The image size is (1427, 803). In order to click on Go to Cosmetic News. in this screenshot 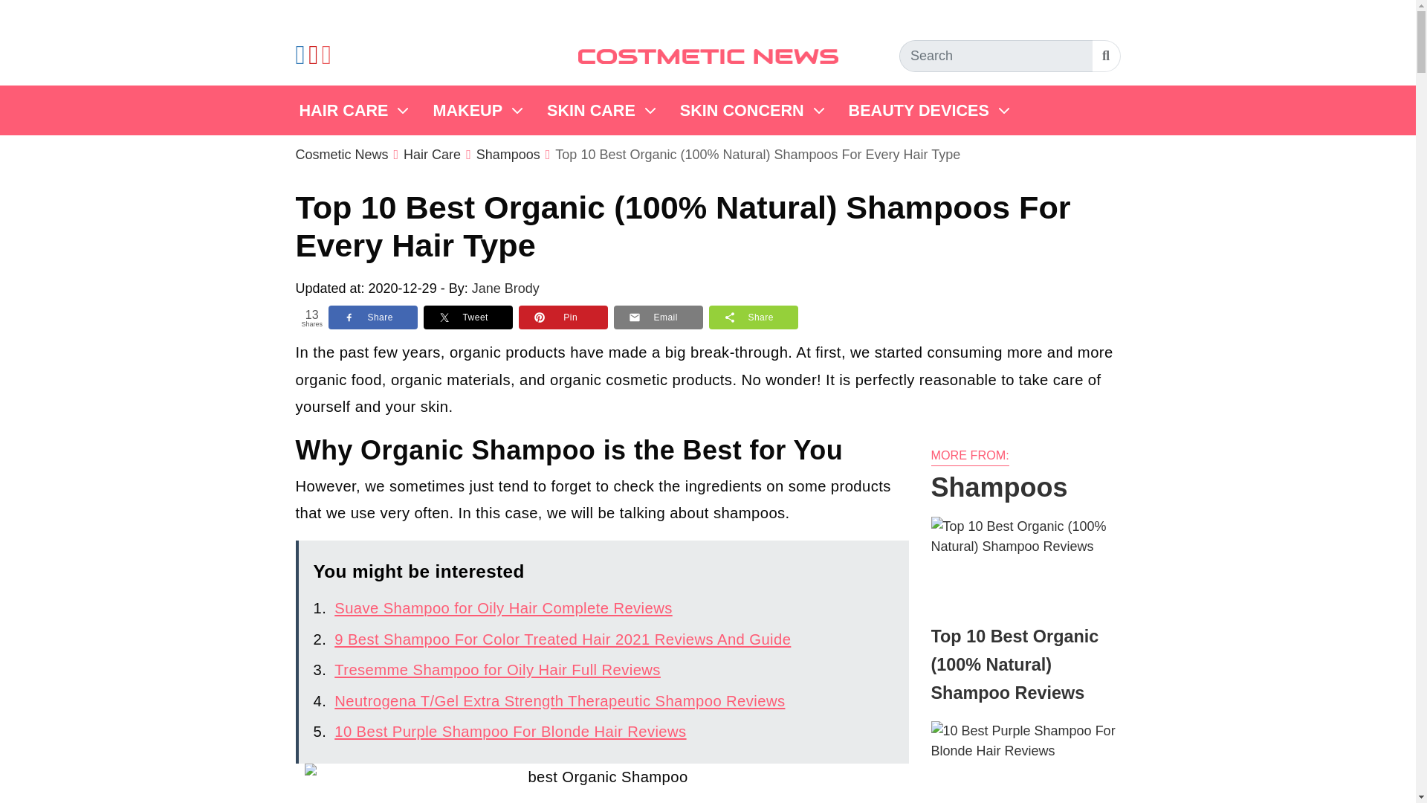, I will do `click(342, 155)`.